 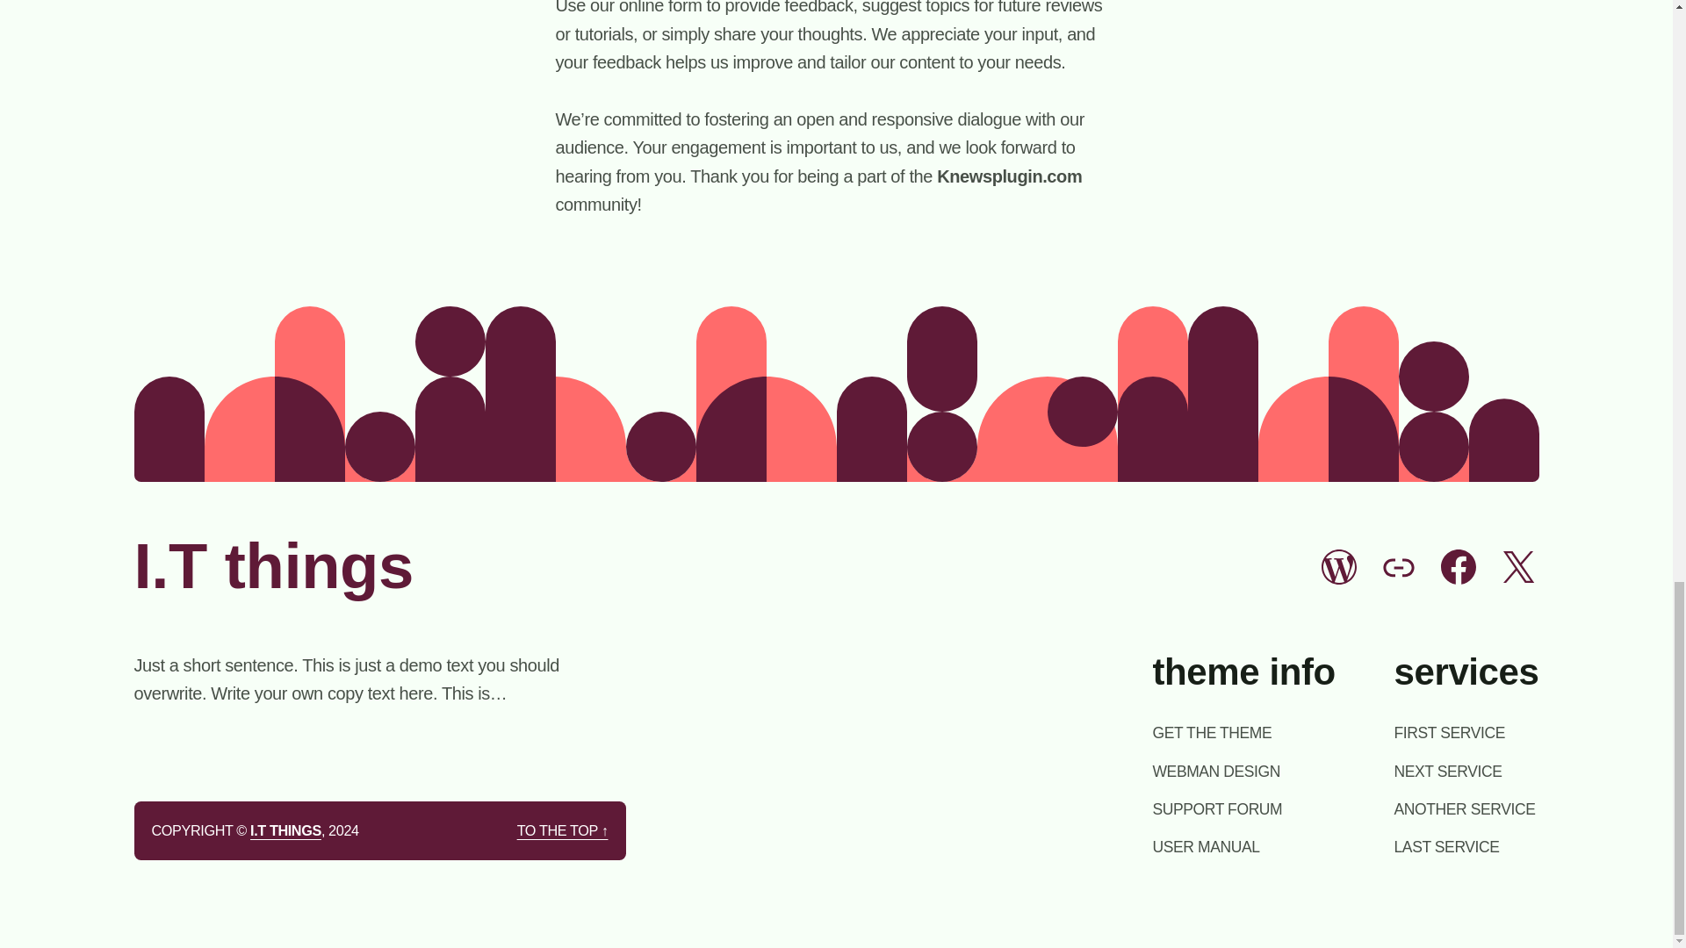 I want to click on USER MANUAL, so click(x=1205, y=846).